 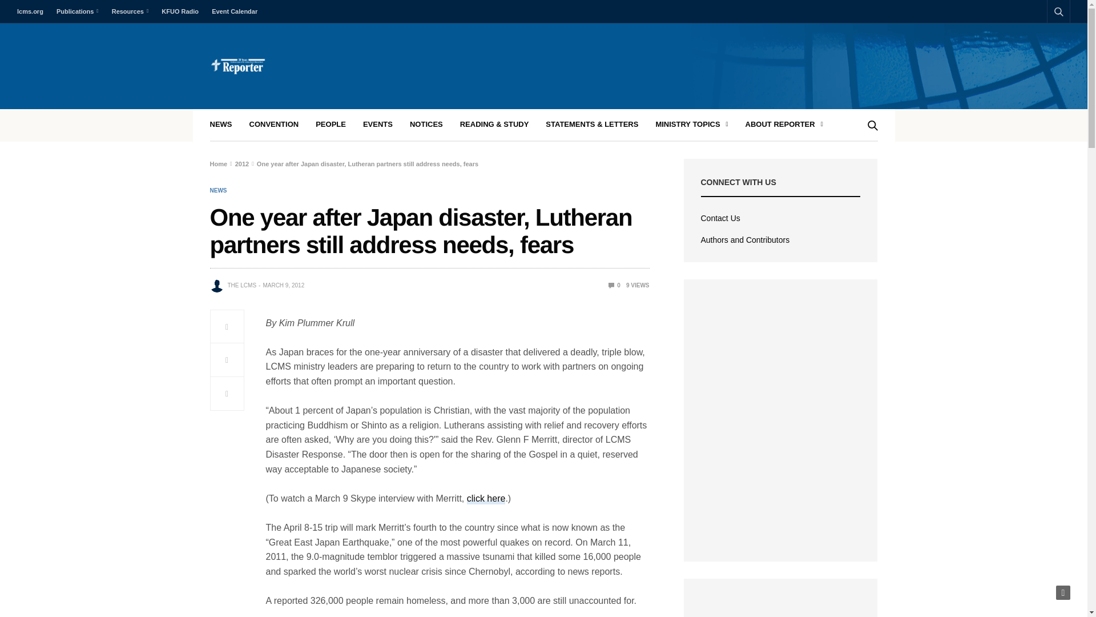 What do you see at coordinates (218, 191) in the screenshot?
I see `News` at bounding box center [218, 191].